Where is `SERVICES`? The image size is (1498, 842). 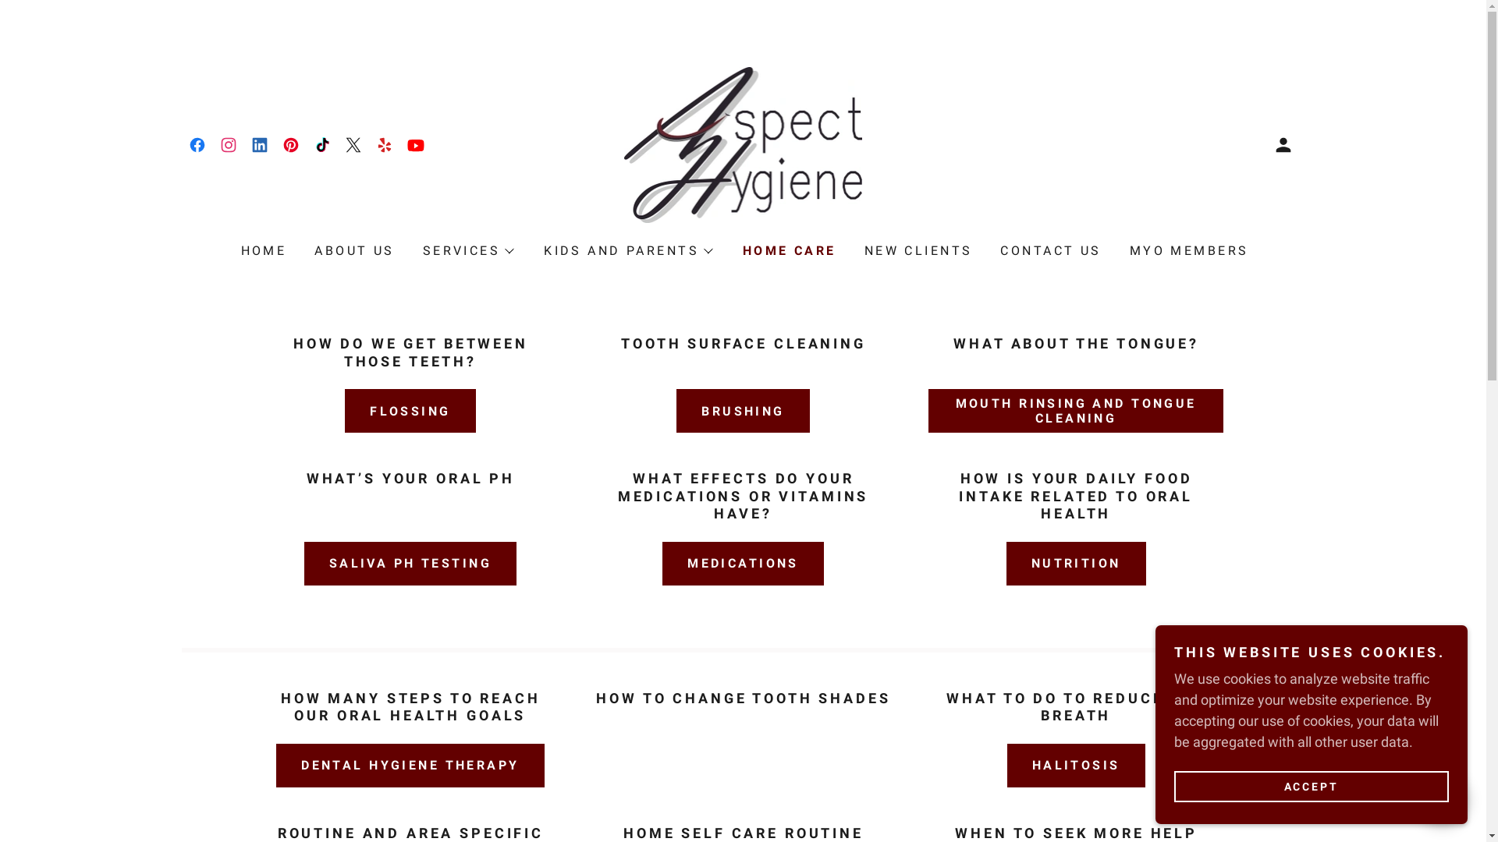 SERVICES is located at coordinates (468, 251).